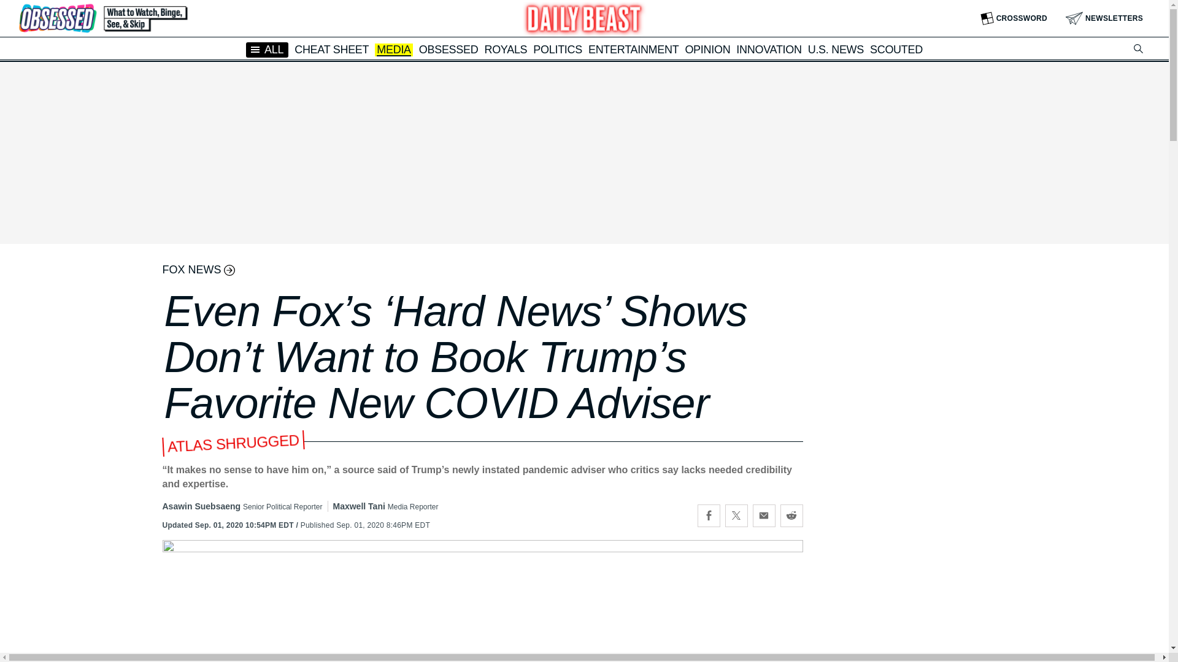  I want to click on POLITICS, so click(557, 49).